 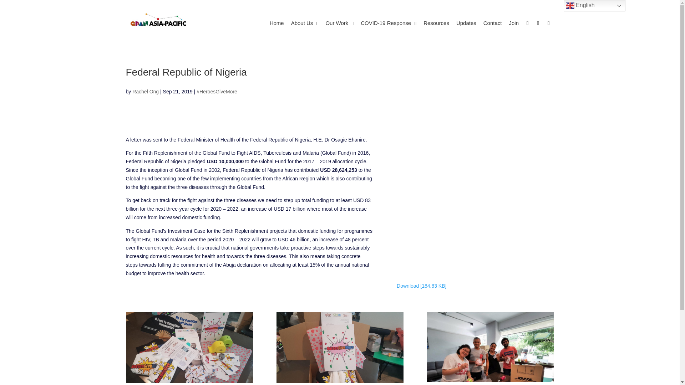 What do you see at coordinates (146, 91) in the screenshot?
I see `Rachel Ong` at bounding box center [146, 91].